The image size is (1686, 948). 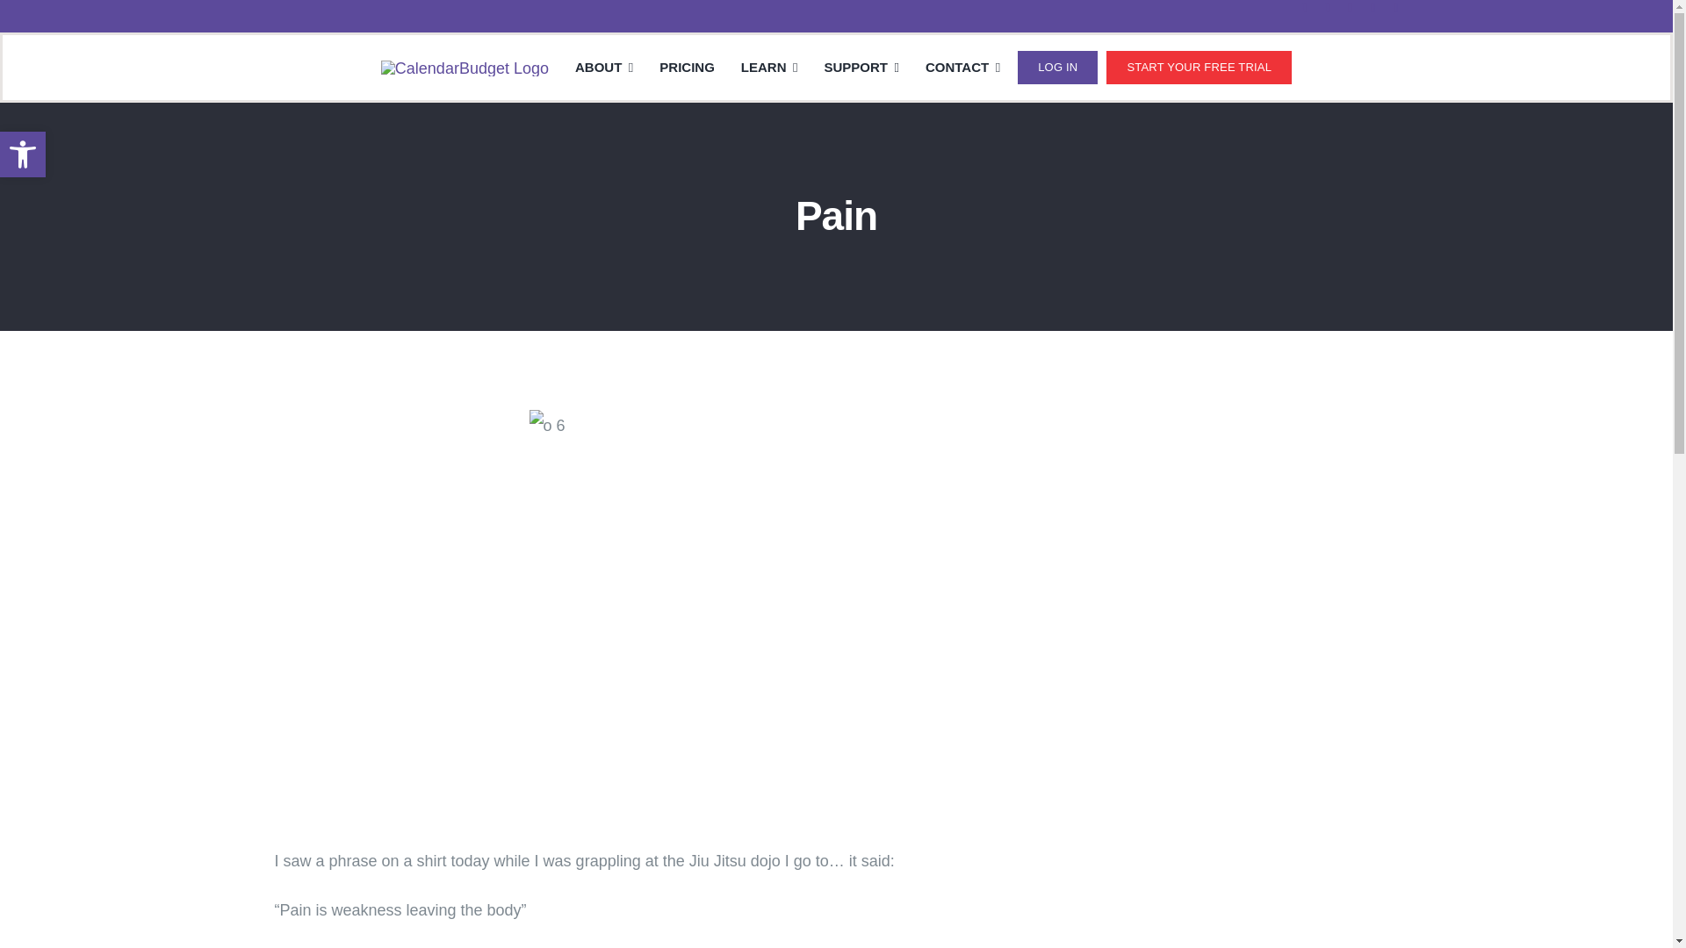 I want to click on LEARN, so click(x=769, y=67).